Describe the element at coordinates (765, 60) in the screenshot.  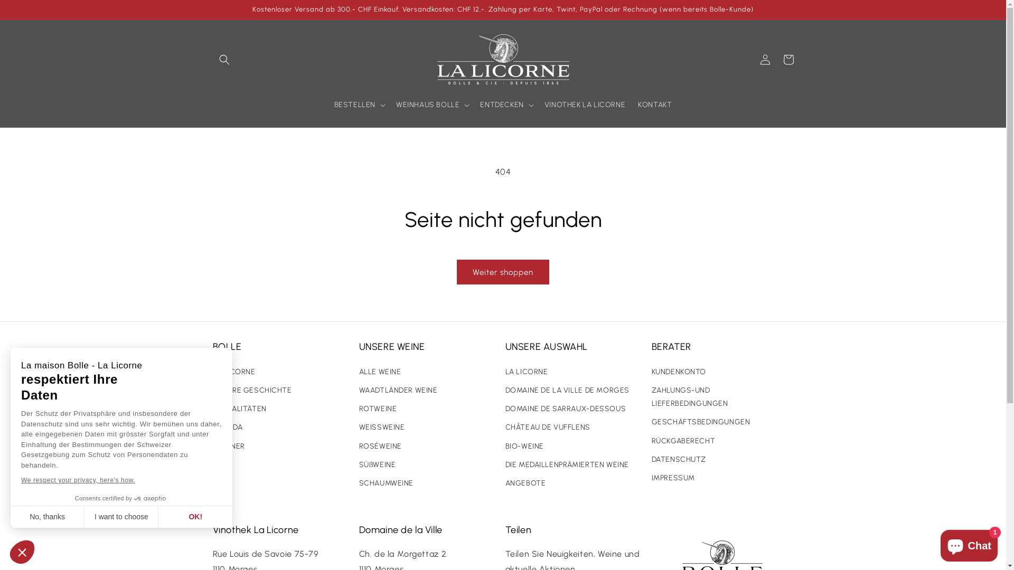
I see `Einloggen` at that location.